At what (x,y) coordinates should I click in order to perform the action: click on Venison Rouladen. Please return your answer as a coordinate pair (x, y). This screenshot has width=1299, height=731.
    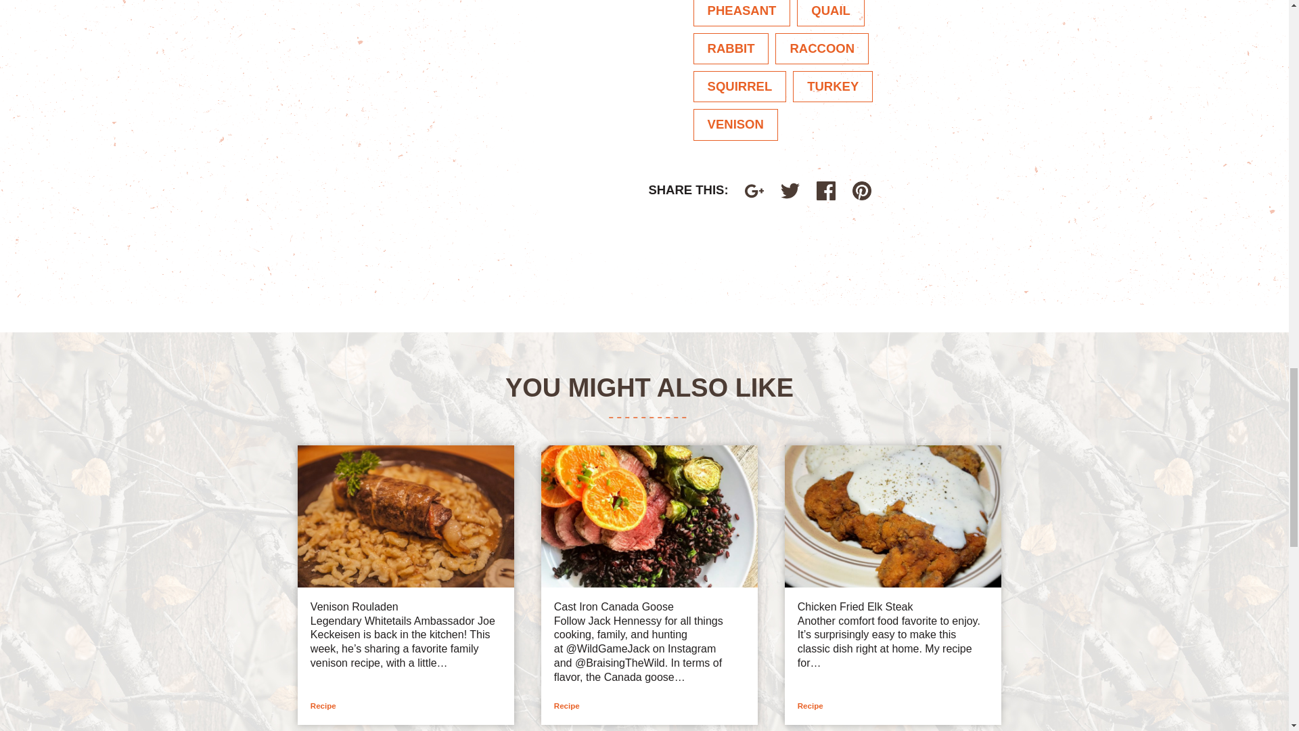
    Looking at the image, I should click on (355, 607).